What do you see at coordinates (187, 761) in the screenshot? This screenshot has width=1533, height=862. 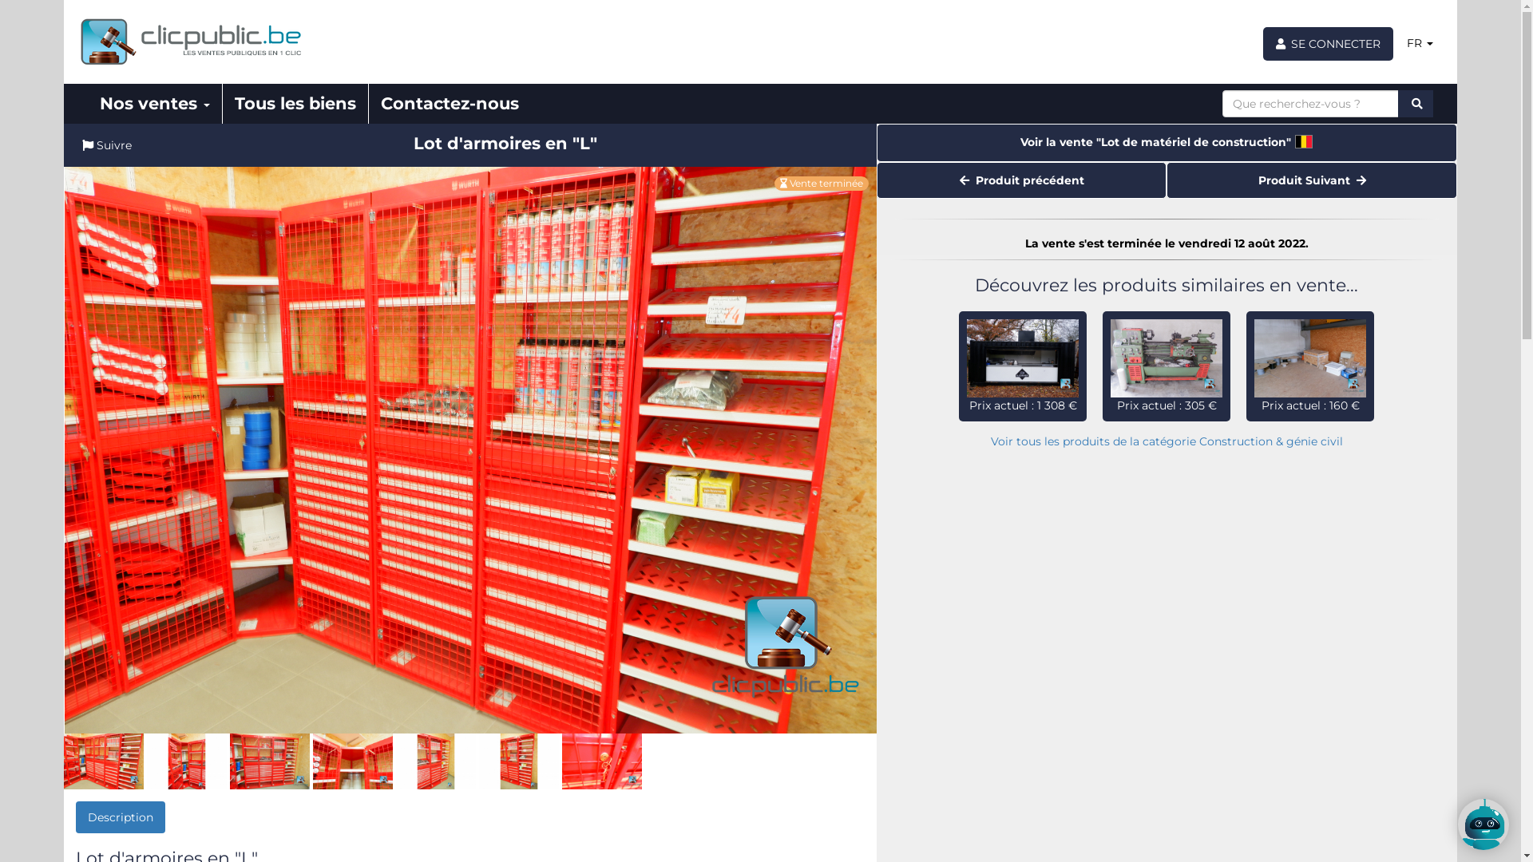 I see `Lot d'armoires en "L"` at bounding box center [187, 761].